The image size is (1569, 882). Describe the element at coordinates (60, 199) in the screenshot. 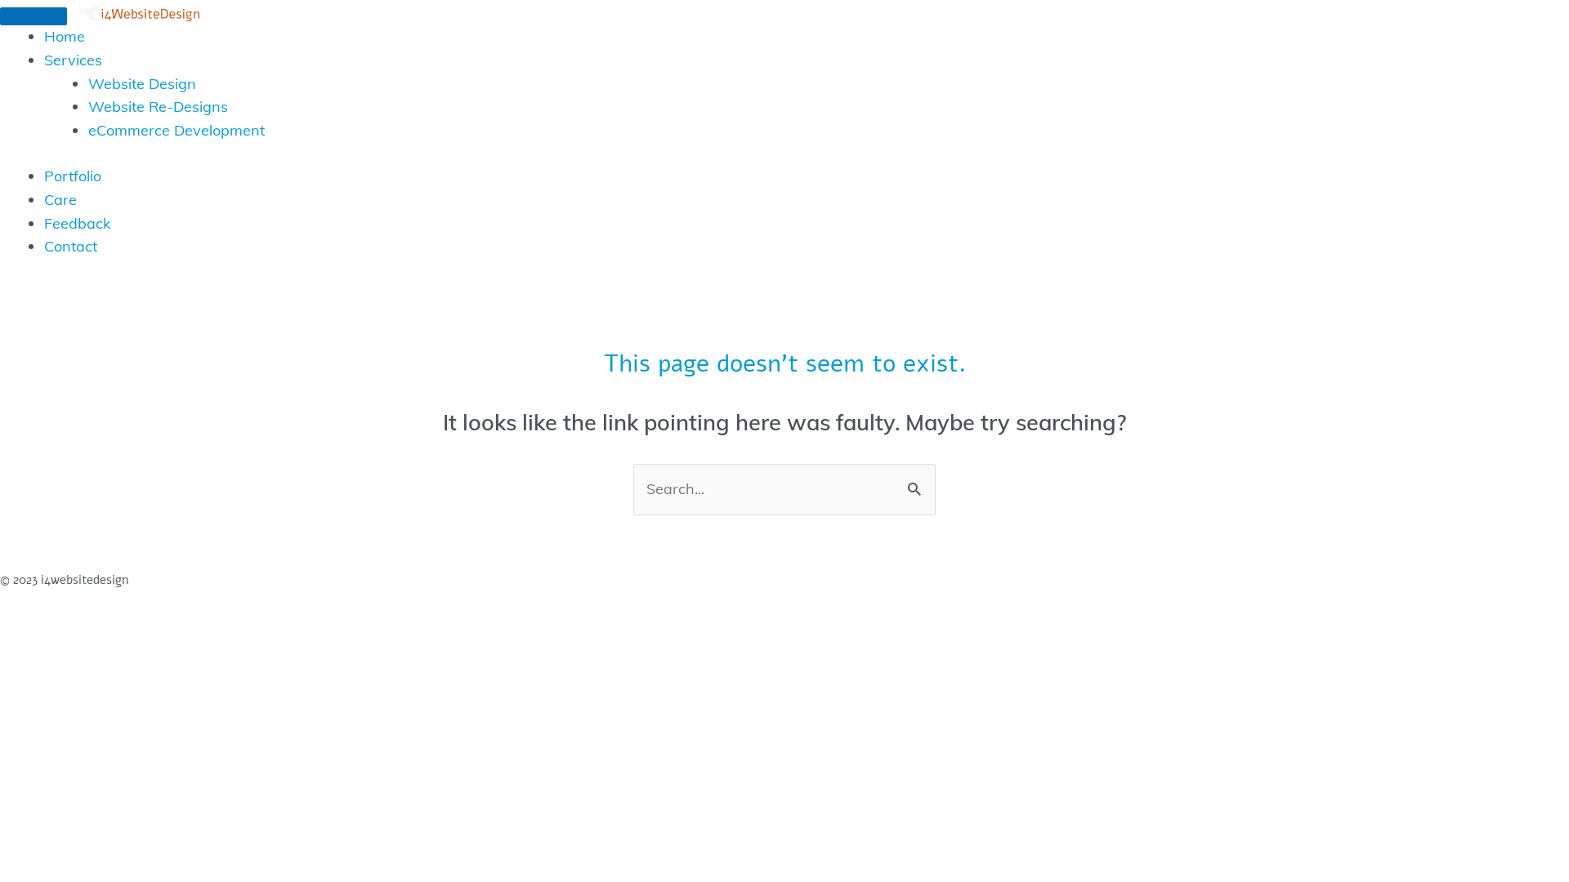

I see `Care` at that location.